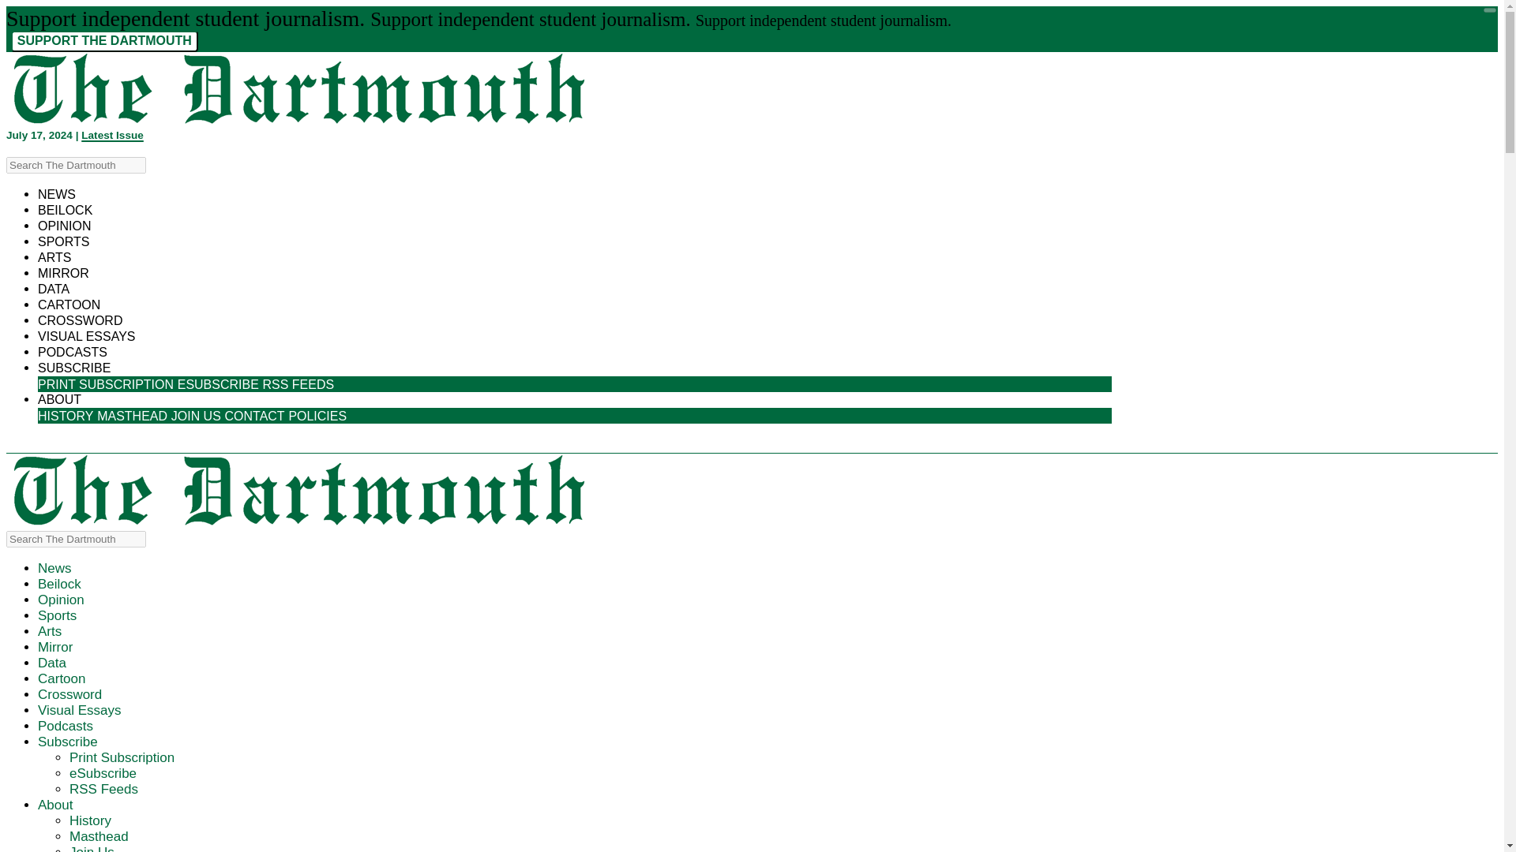  What do you see at coordinates (74, 368) in the screenshot?
I see `SUBSCRIBE` at bounding box center [74, 368].